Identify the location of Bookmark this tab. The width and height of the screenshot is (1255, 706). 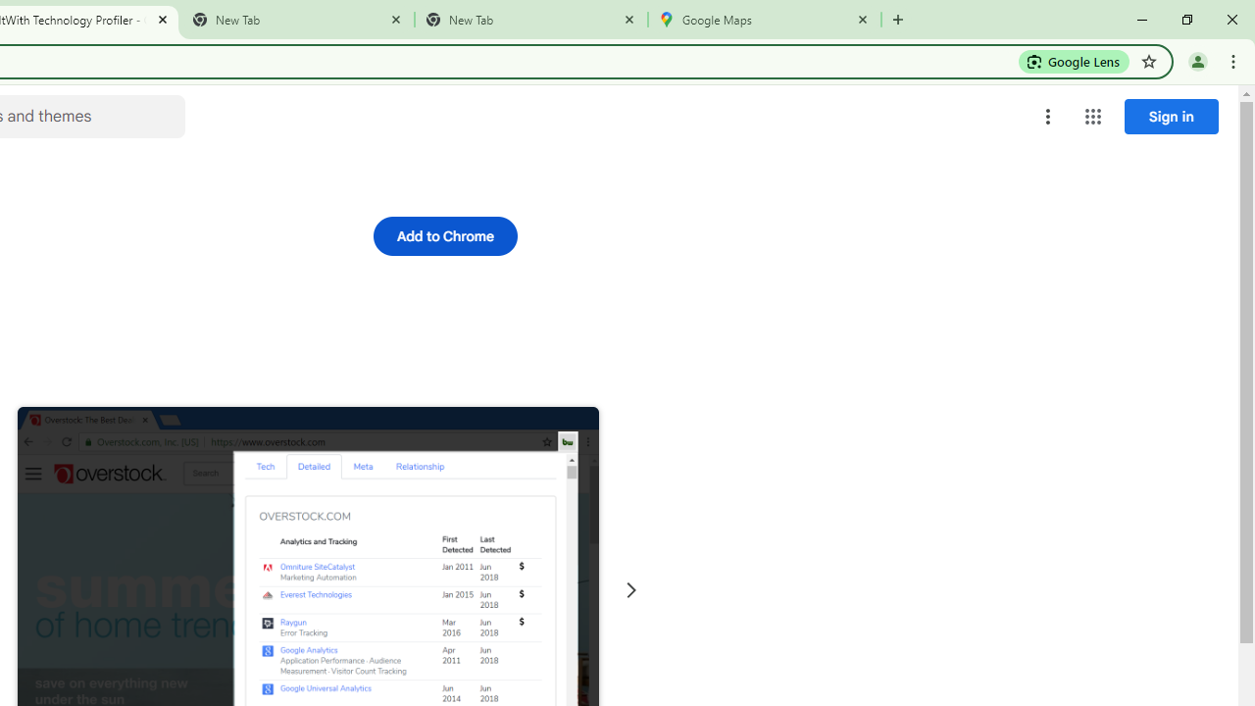
(1149, 61).